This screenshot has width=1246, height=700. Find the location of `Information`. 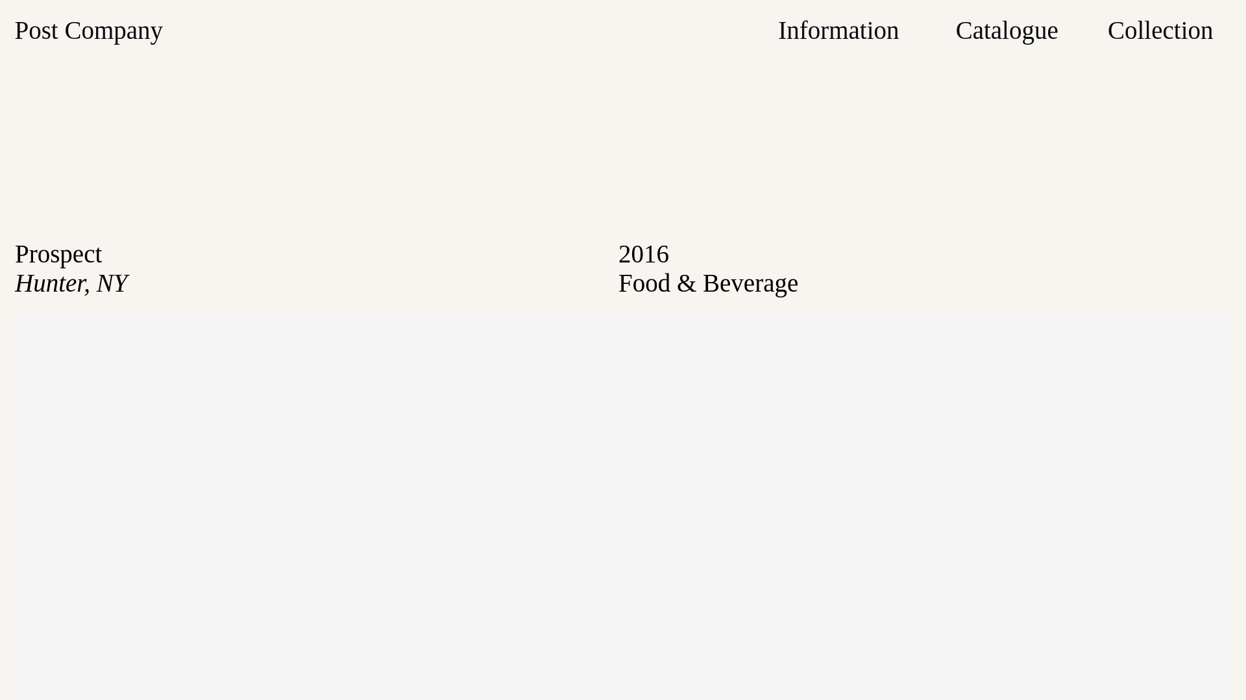

Information is located at coordinates (838, 30).